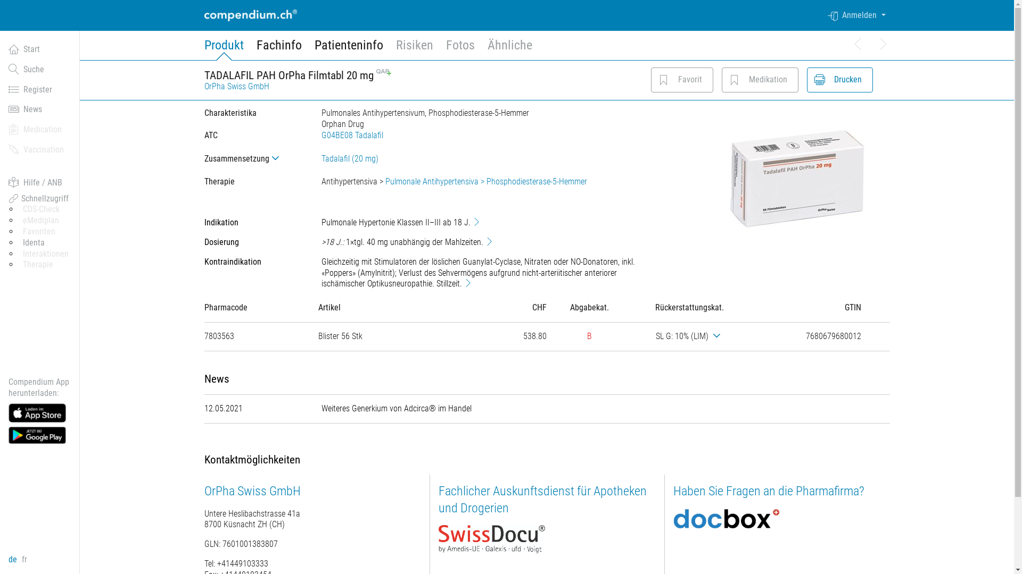 The width and height of the screenshot is (1022, 574). What do you see at coordinates (224, 49) in the screenshot?
I see `Produkt` at bounding box center [224, 49].